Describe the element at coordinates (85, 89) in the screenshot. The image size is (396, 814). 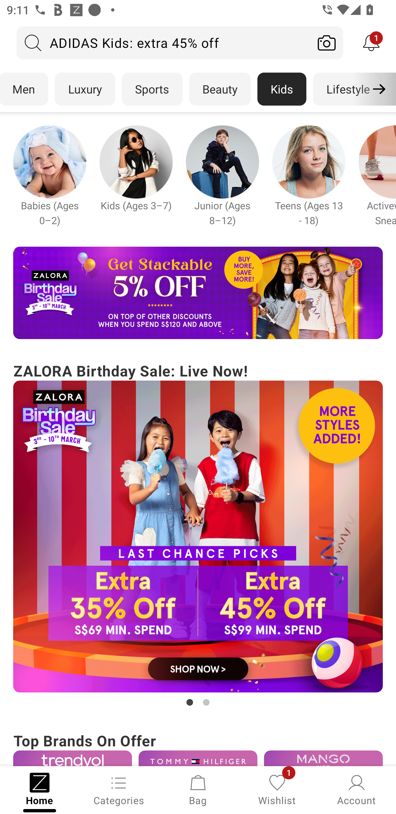
I see `Luxury` at that location.